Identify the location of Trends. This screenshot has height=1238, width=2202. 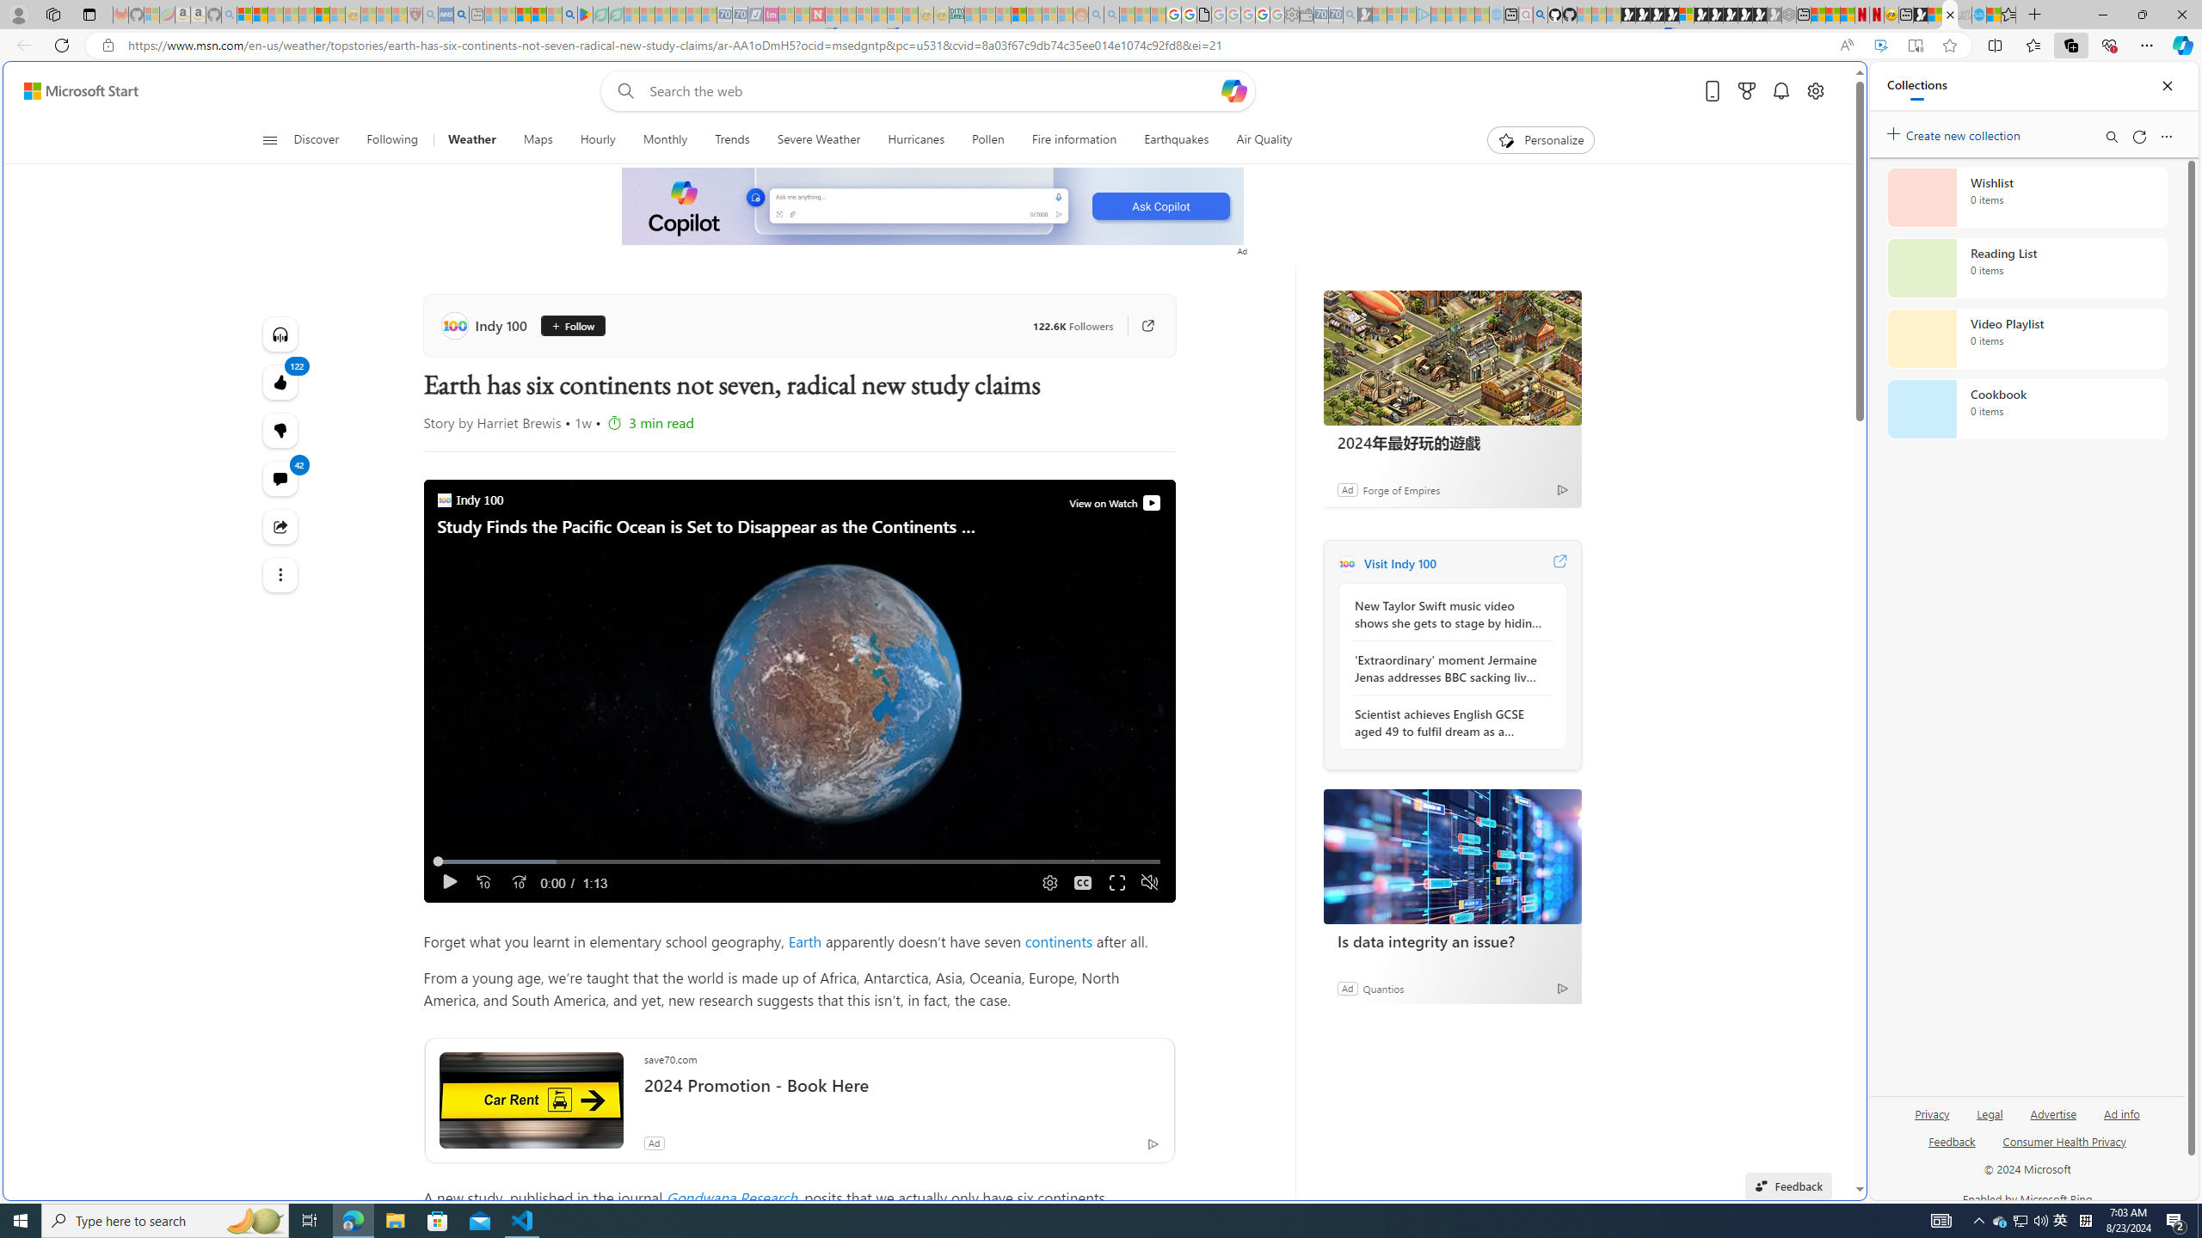
(732, 140).